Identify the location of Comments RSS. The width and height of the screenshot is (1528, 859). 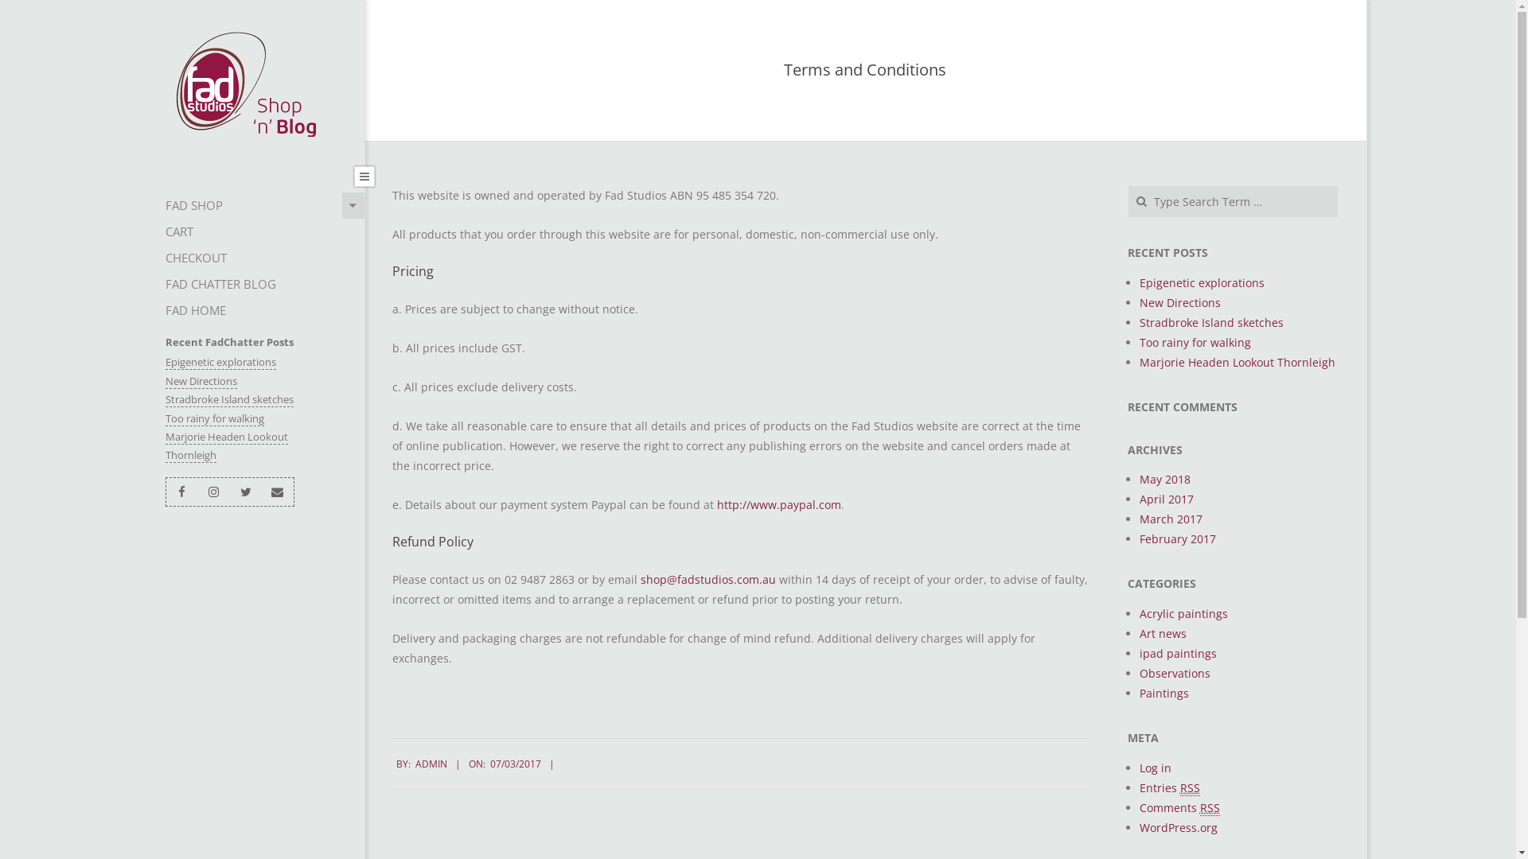
(1179, 808).